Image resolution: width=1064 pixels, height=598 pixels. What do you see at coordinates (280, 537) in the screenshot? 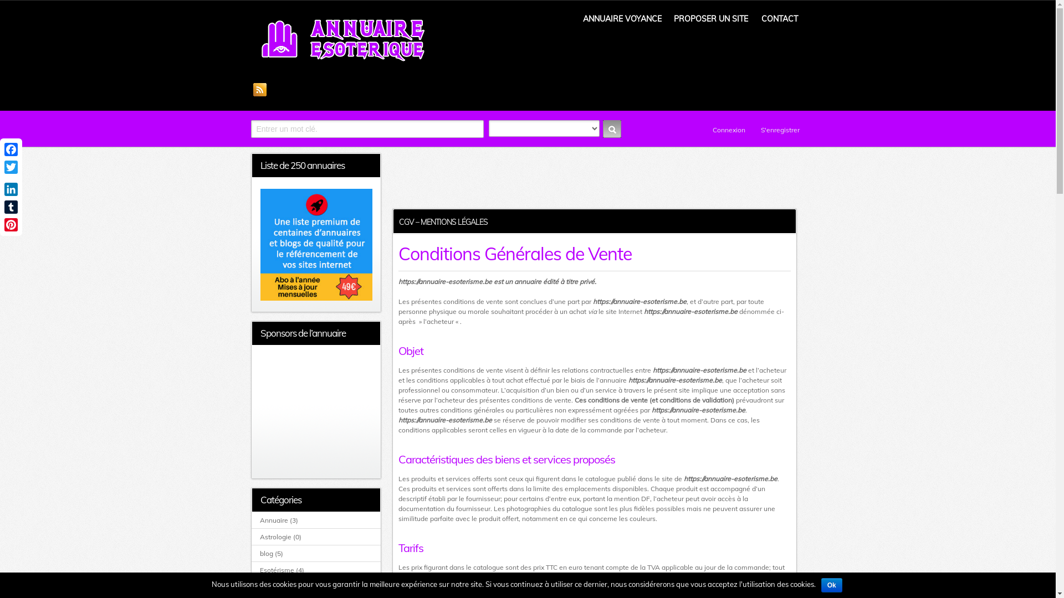
I see `Astrologie (0)` at bounding box center [280, 537].